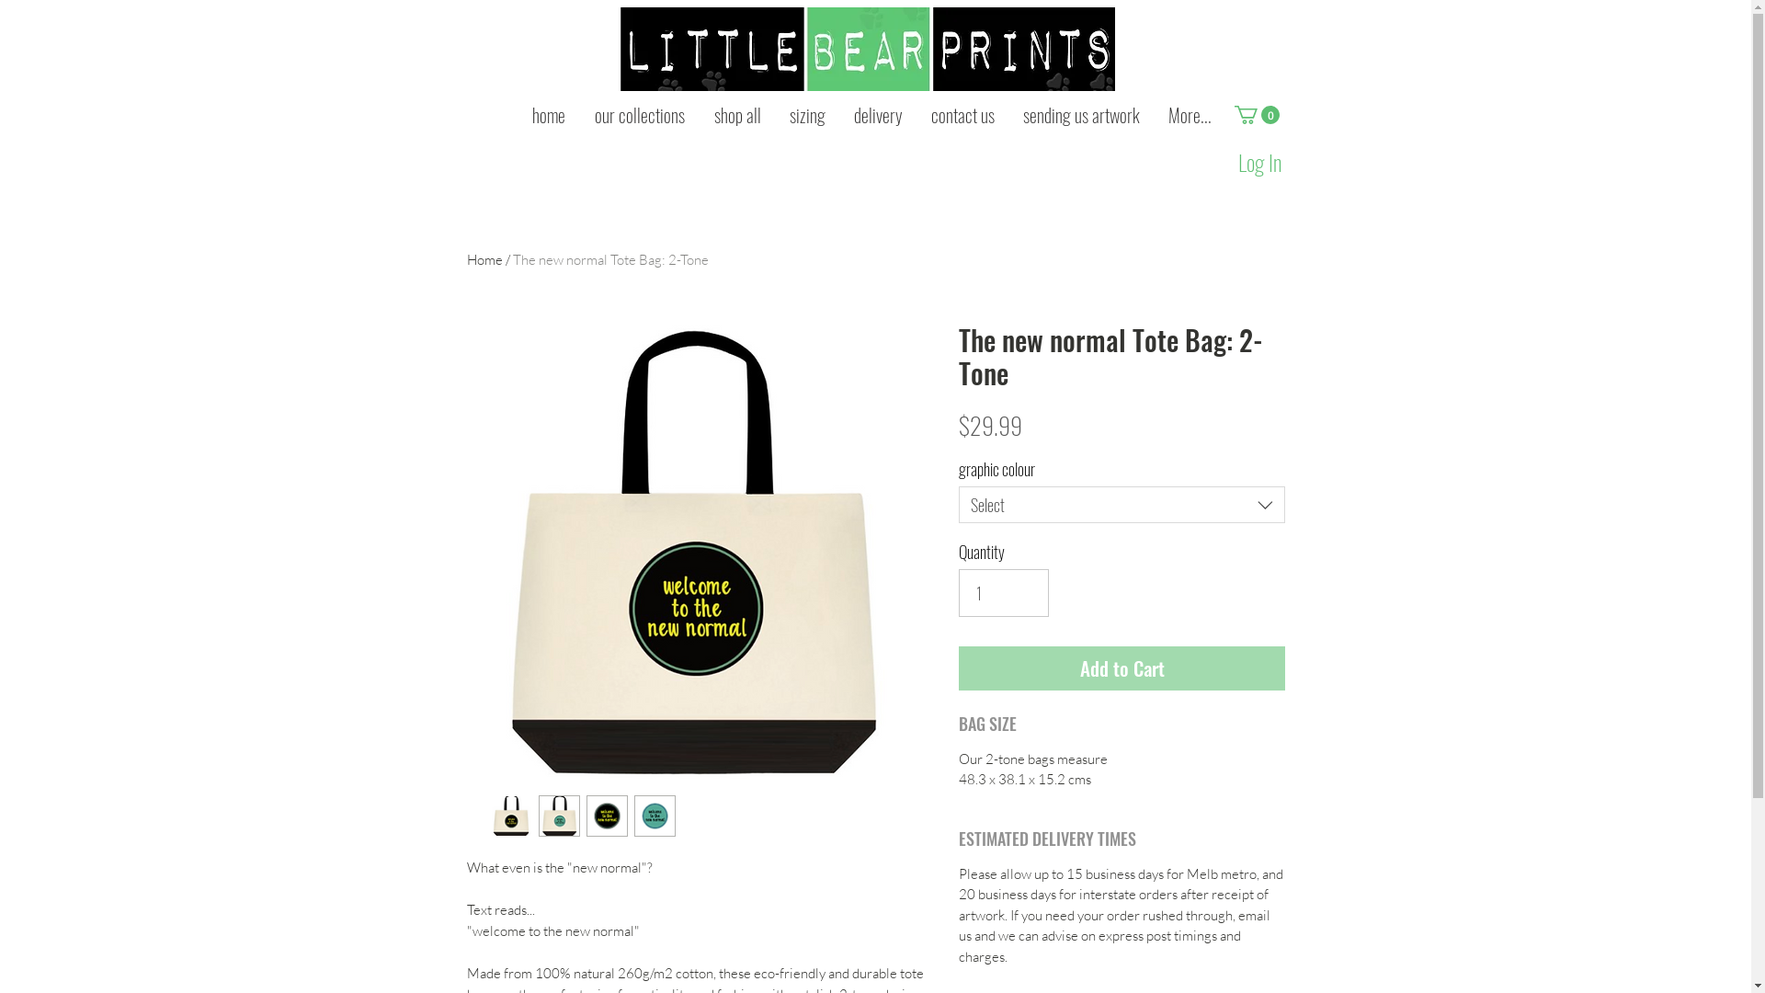 This screenshot has height=993, width=1765. I want to click on sizing, so click(808, 115).